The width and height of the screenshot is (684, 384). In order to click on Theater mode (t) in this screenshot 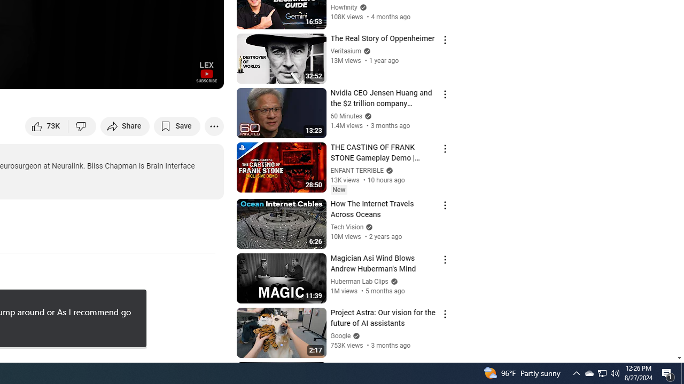, I will do `click(178, 76)`.